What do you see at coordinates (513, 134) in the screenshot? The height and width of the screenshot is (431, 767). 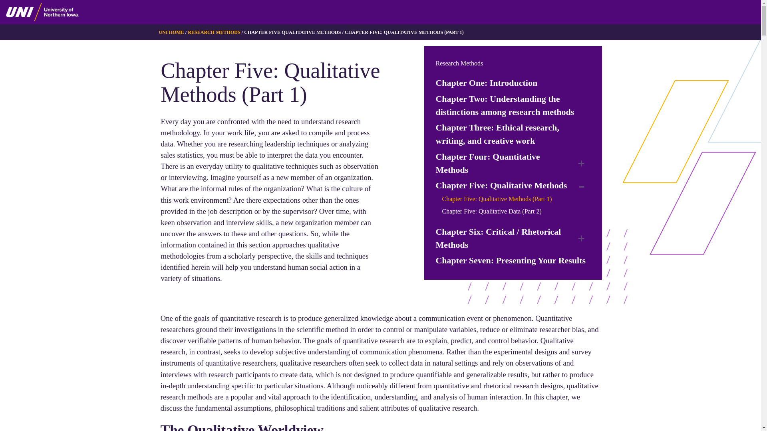 I see `Chapter Three: Ethical research, writing, and creative work` at bounding box center [513, 134].